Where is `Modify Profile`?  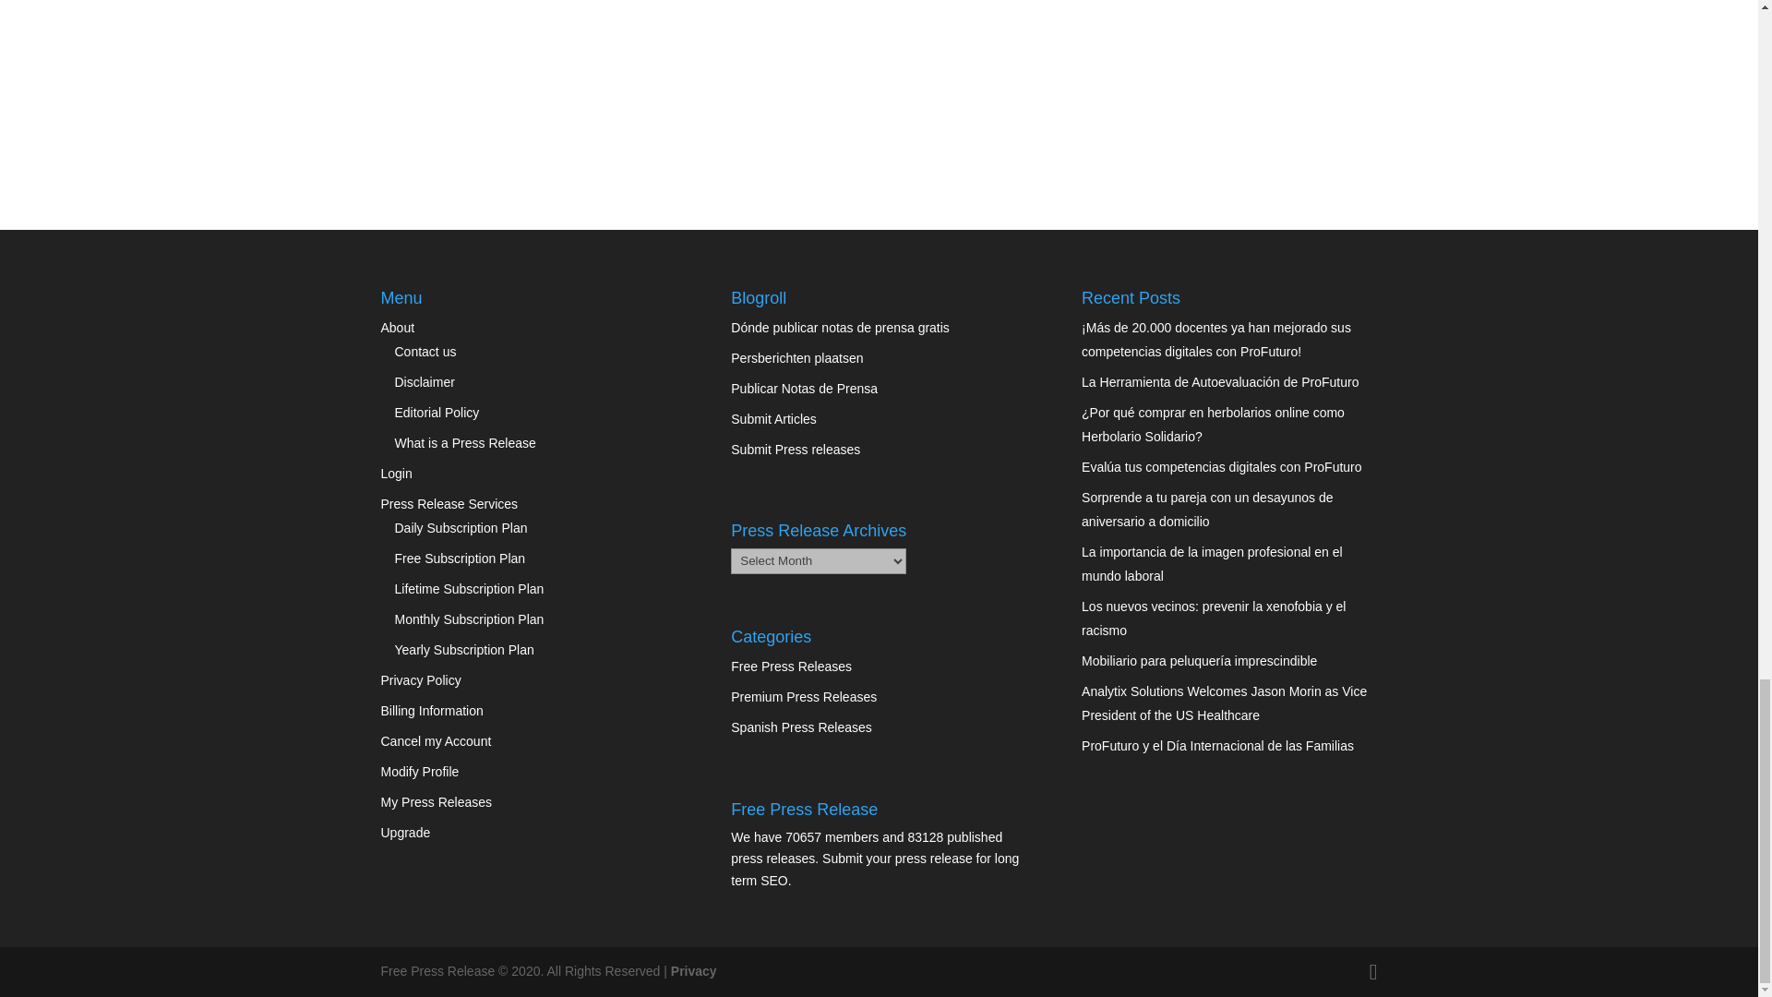
Modify Profile is located at coordinates (419, 772).